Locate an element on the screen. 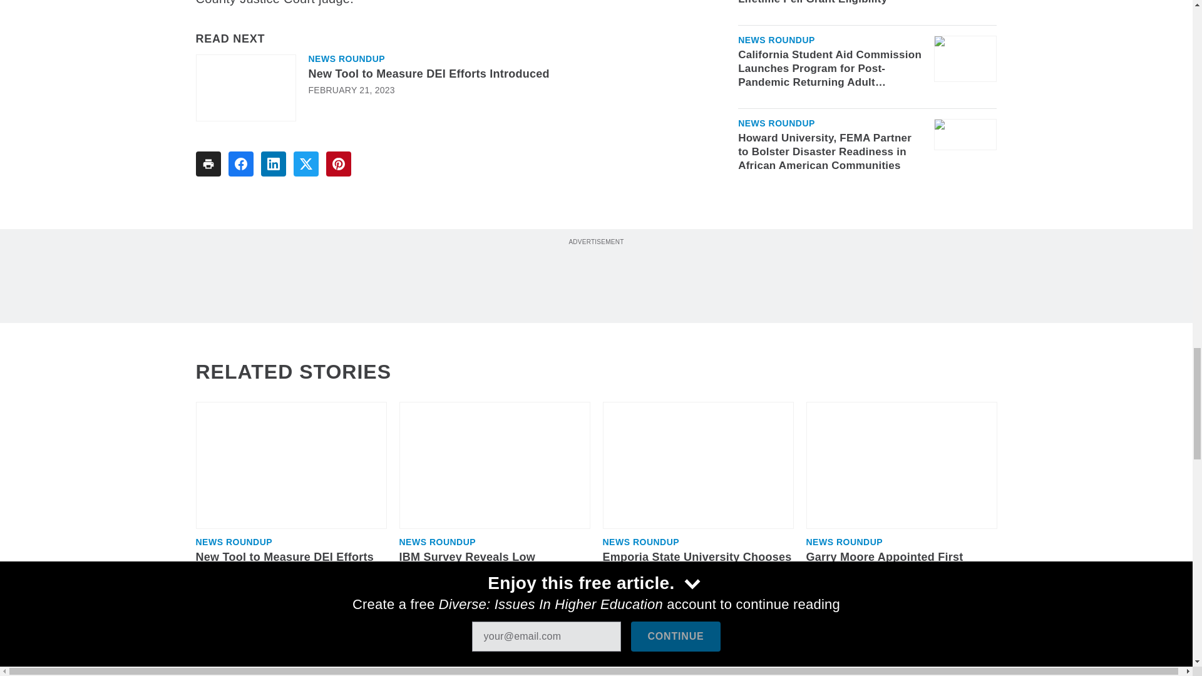 This screenshot has height=676, width=1202. Share To facebook is located at coordinates (240, 163).